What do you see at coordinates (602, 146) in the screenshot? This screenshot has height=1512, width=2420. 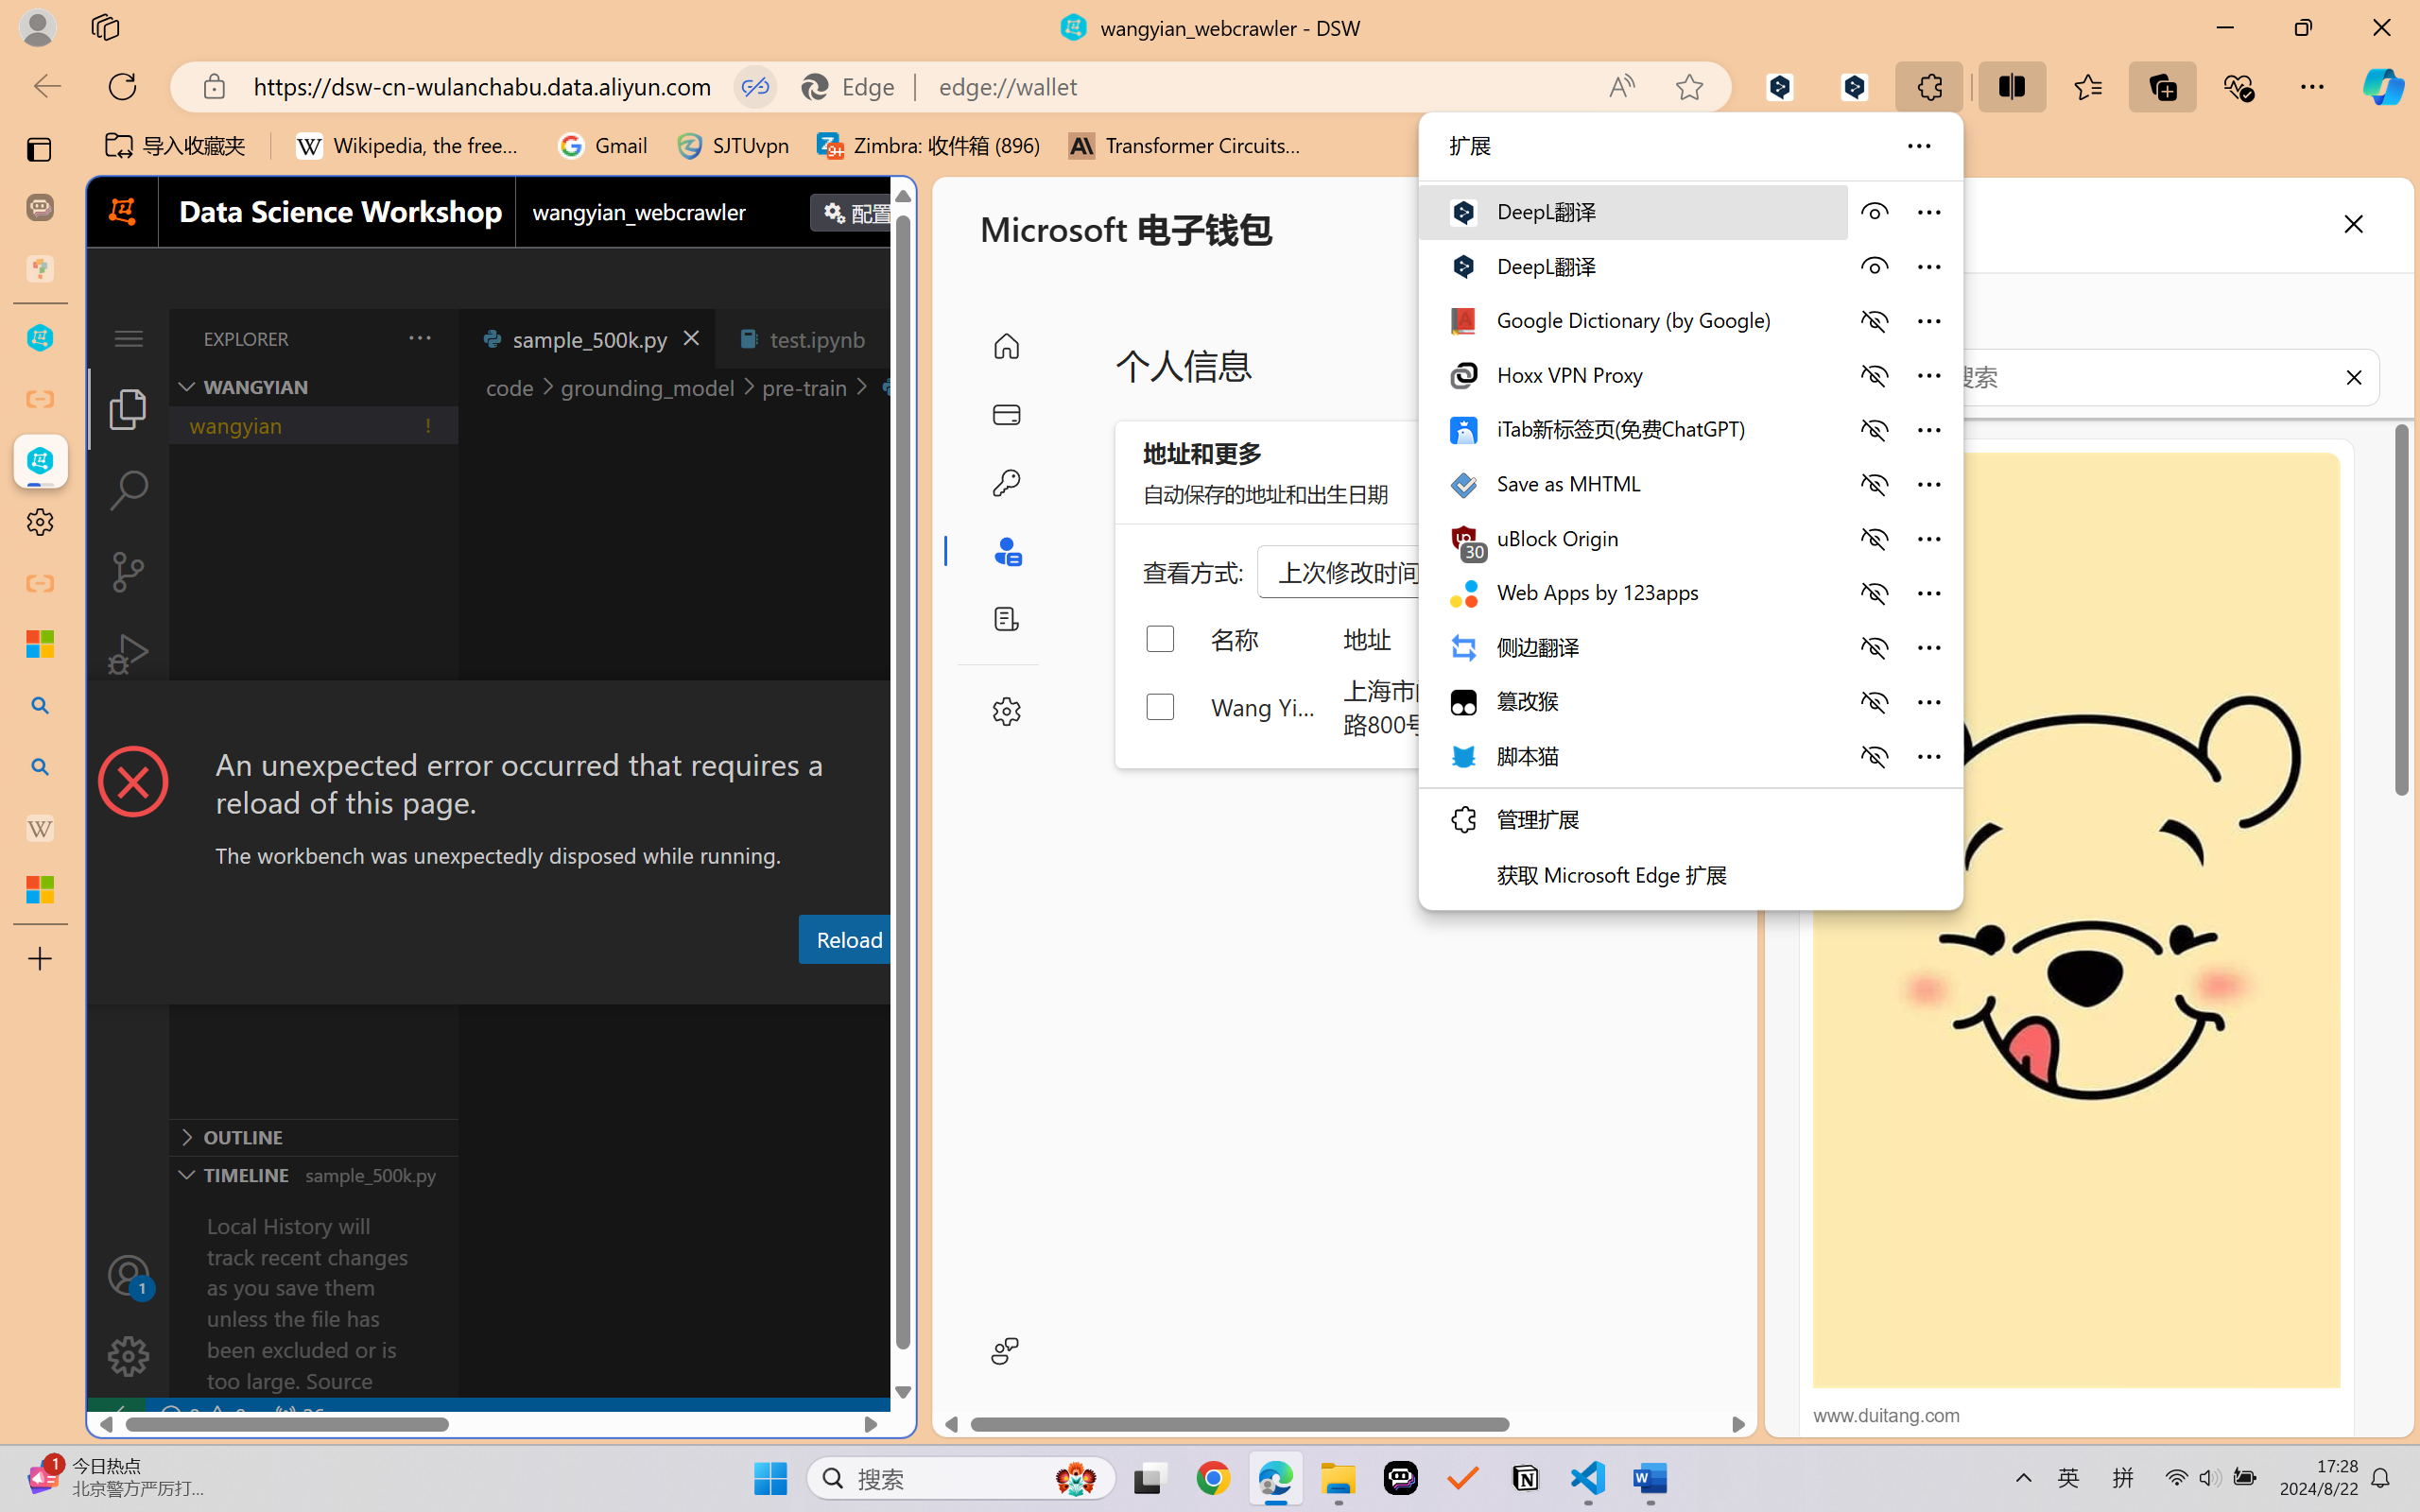 I see `Gmail` at bounding box center [602, 146].